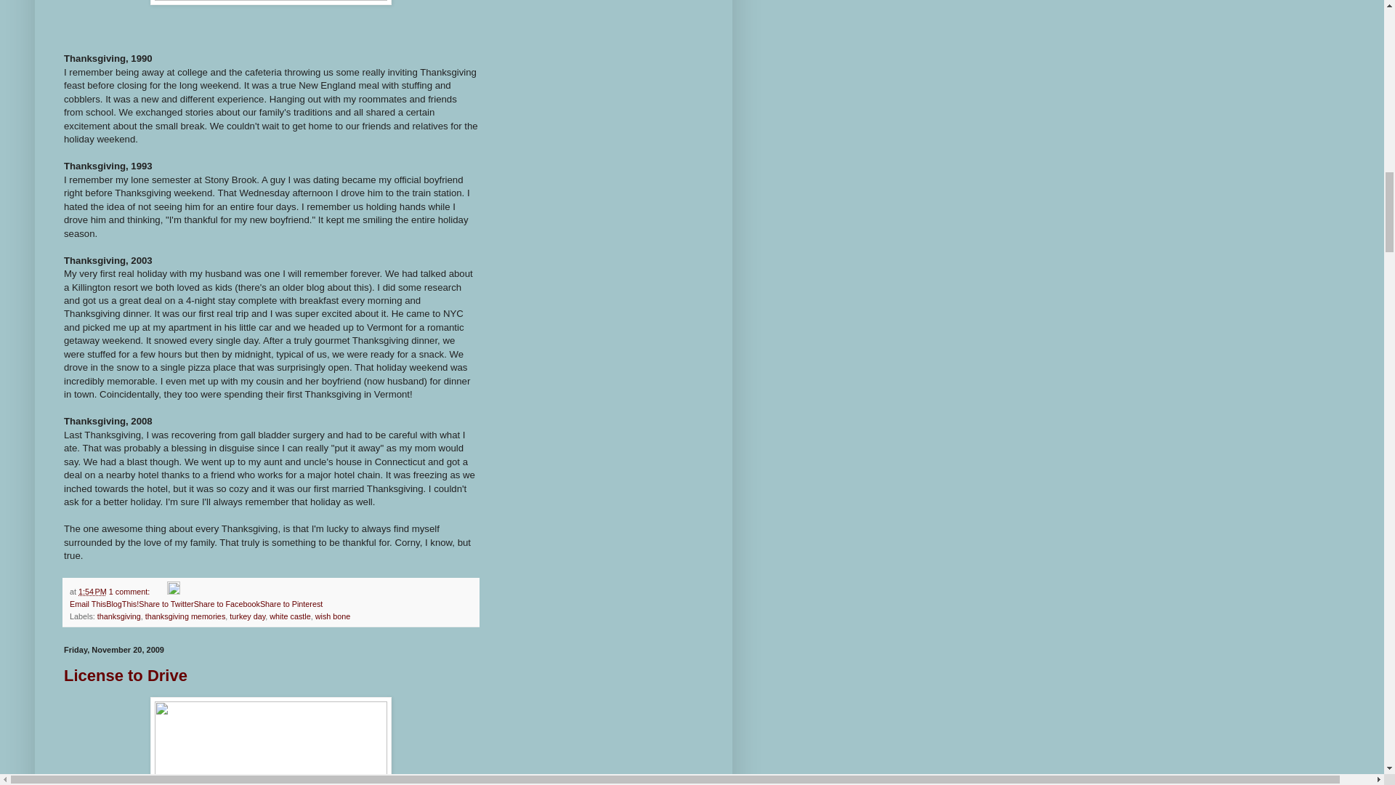 The image size is (1395, 785). Describe the element at coordinates (160, 591) in the screenshot. I see `Email Post` at that location.